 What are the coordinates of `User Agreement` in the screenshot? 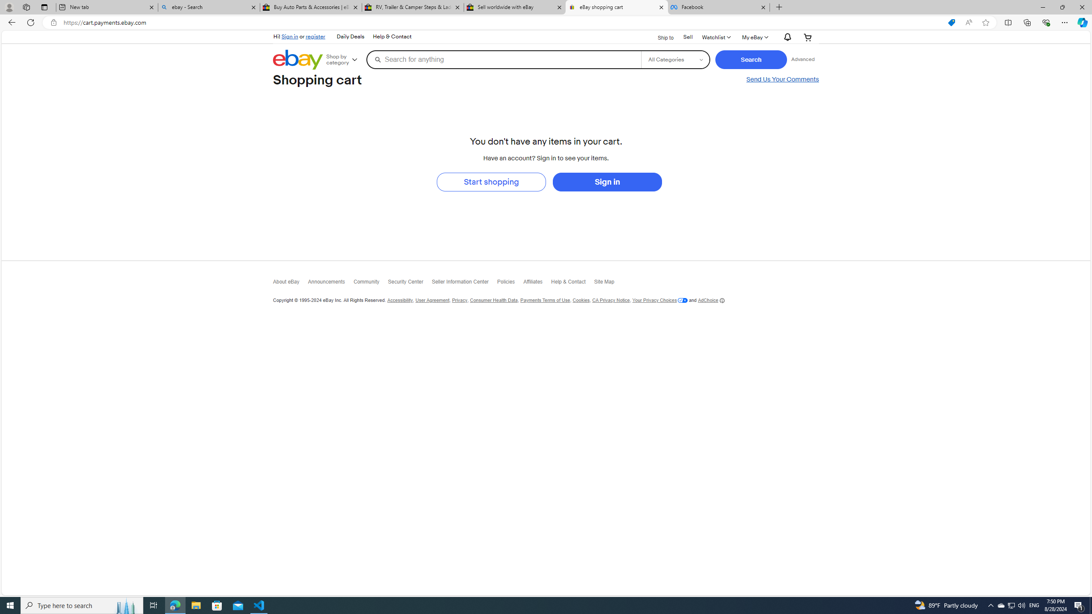 It's located at (432, 300).